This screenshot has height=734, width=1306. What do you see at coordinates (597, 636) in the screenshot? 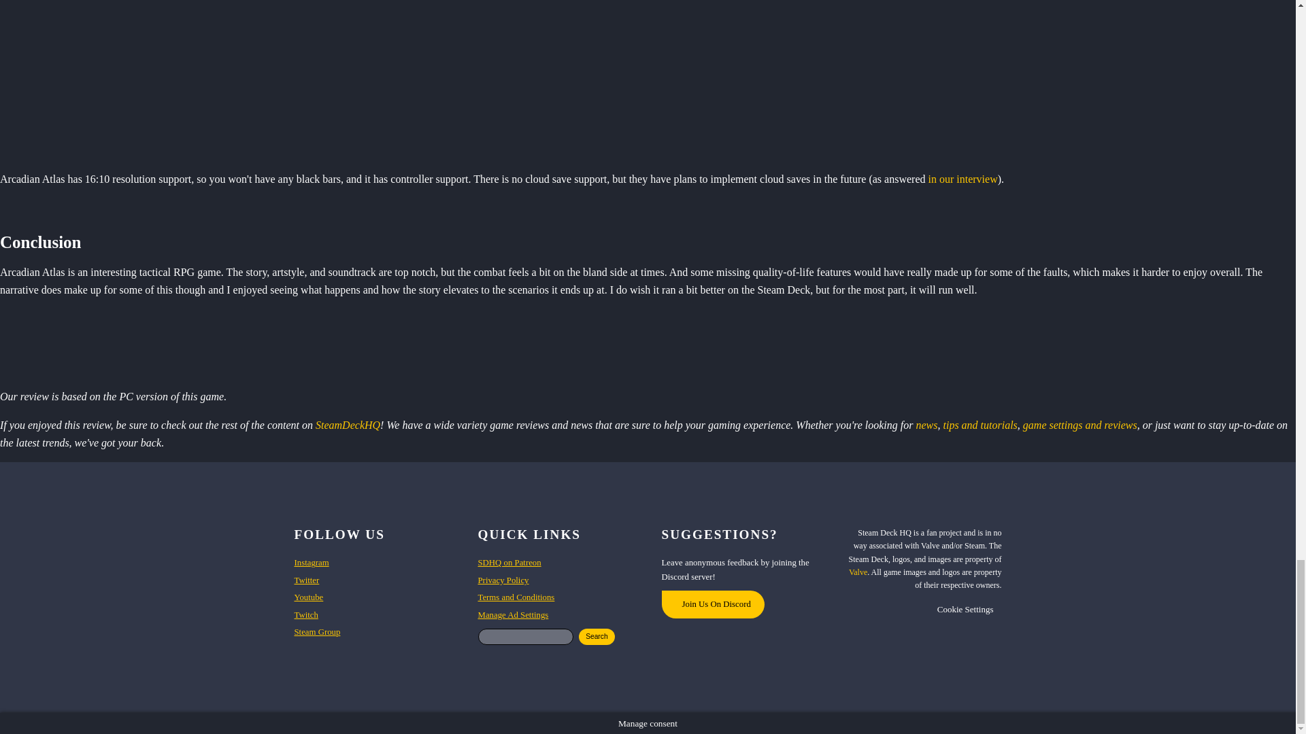
I see `Search` at bounding box center [597, 636].